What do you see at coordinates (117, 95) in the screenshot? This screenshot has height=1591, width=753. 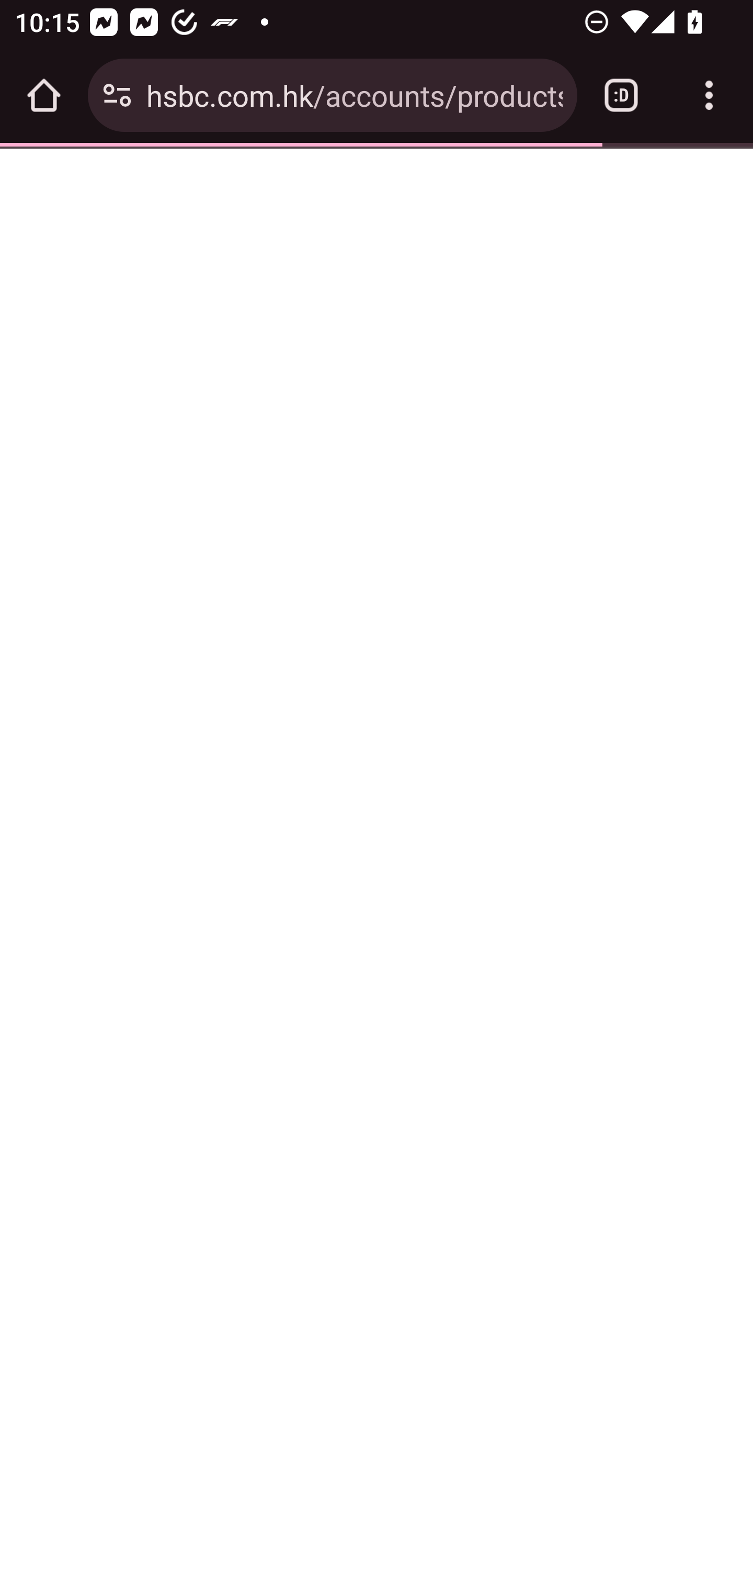 I see `Connection is secure` at bounding box center [117, 95].